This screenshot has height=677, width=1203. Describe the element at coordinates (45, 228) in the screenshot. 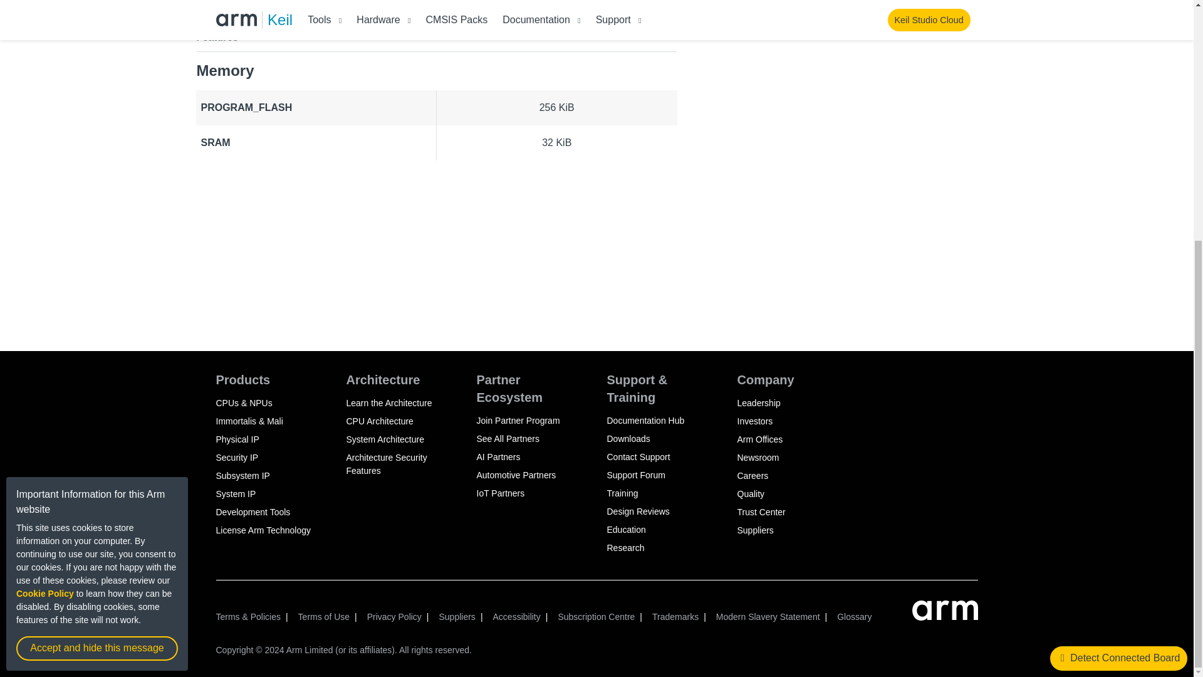

I see `Cookie Policy` at that location.